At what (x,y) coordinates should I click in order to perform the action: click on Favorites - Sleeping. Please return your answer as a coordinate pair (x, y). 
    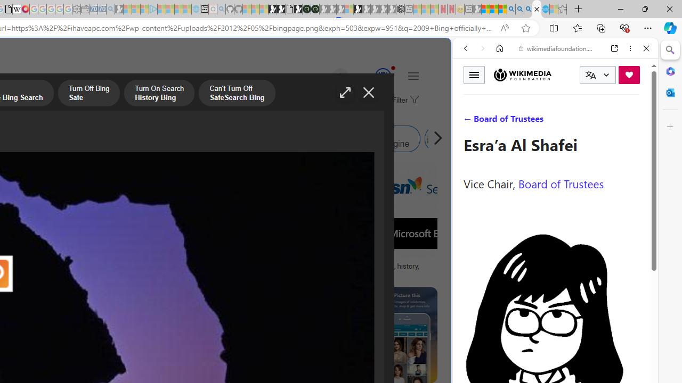
    Looking at the image, I should click on (563, 10).